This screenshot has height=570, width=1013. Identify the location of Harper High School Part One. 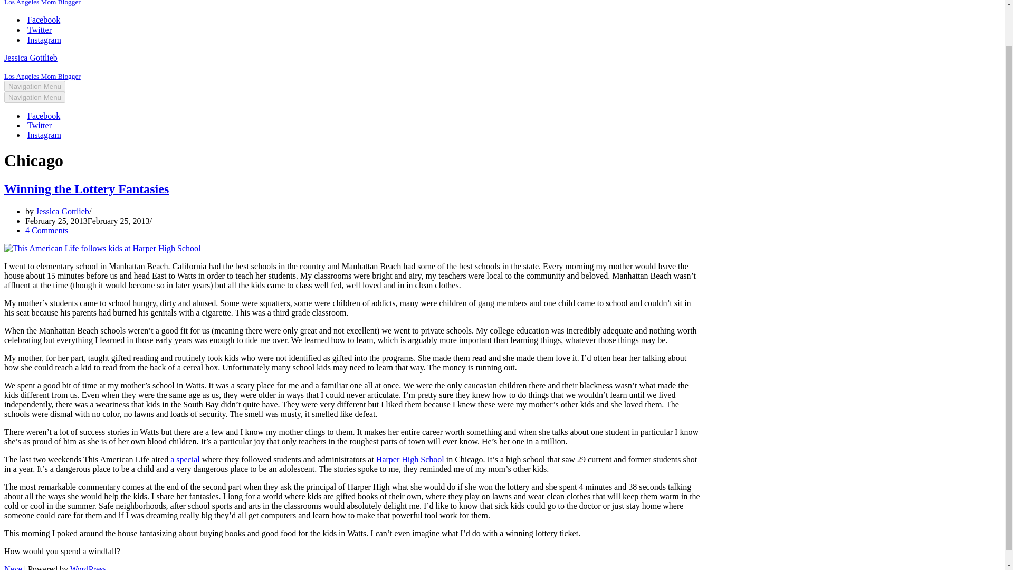
(185, 459).